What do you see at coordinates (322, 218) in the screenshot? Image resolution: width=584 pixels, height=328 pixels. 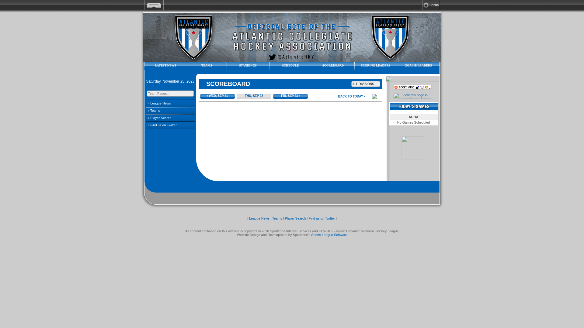 I see `Find us on Twitter` at bounding box center [322, 218].